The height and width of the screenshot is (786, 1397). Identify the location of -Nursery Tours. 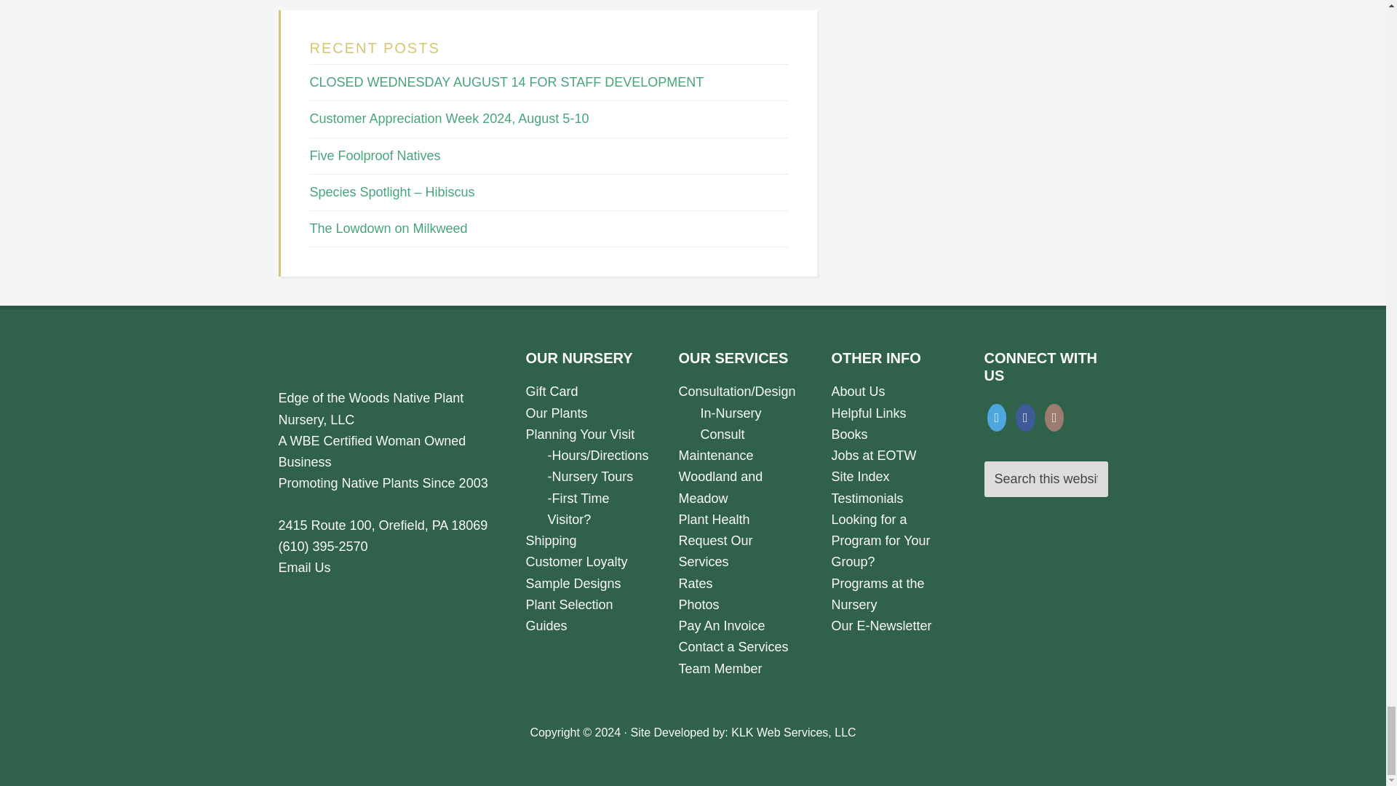
(589, 476).